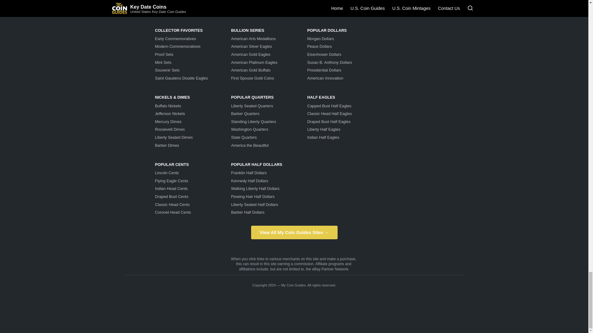 The height and width of the screenshot is (333, 593). Describe the element at coordinates (177, 46) in the screenshot. I see `Modern Commemoratives` at that location.